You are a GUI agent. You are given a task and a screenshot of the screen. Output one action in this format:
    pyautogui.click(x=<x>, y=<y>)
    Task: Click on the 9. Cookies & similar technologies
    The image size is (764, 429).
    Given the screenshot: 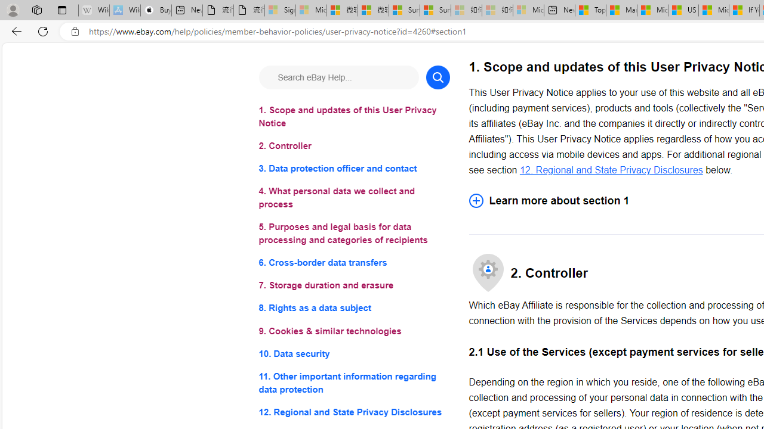 What is the action you would take?
    pyautogui.click(x=353, y=331)
    